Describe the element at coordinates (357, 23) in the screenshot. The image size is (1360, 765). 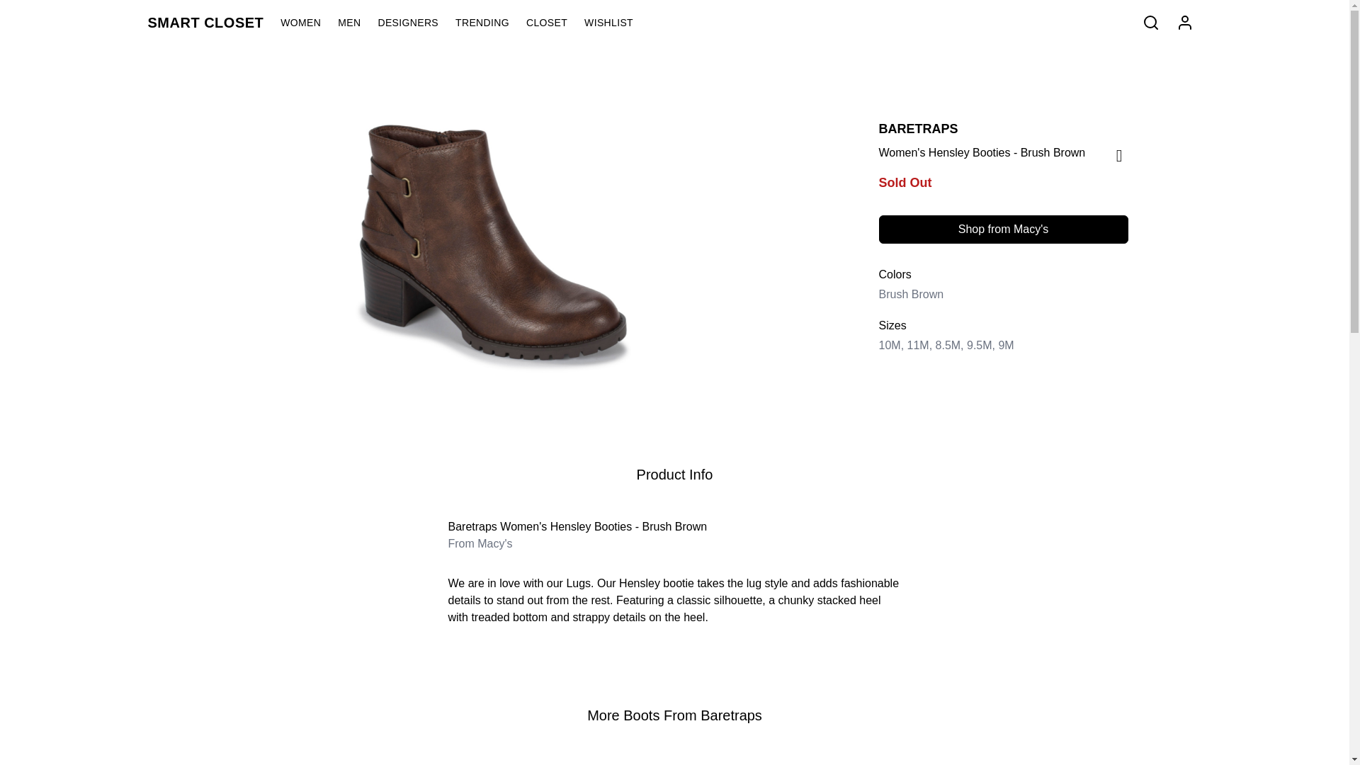
I see `MEN` at that location.